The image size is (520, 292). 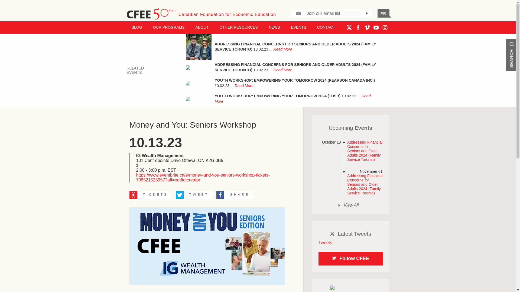 What do you see at coordinates (169, 27) in the screenshot?
I see `OUR PROGRAMS` at bounding box center [169, 27].